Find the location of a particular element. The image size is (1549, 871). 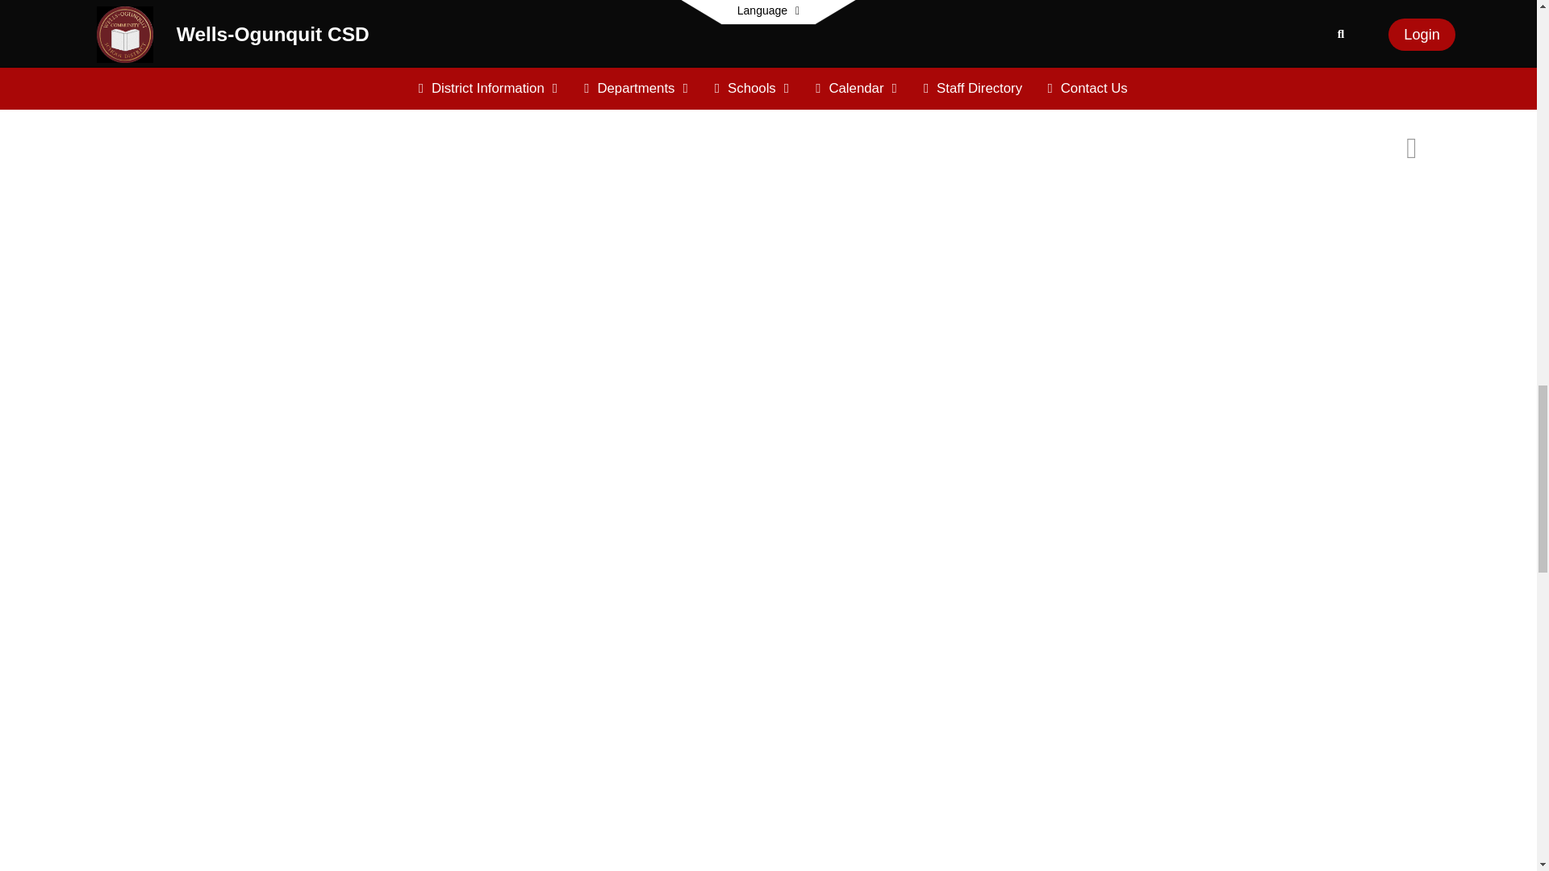

Wells High School is located at coordinates (934, 53).